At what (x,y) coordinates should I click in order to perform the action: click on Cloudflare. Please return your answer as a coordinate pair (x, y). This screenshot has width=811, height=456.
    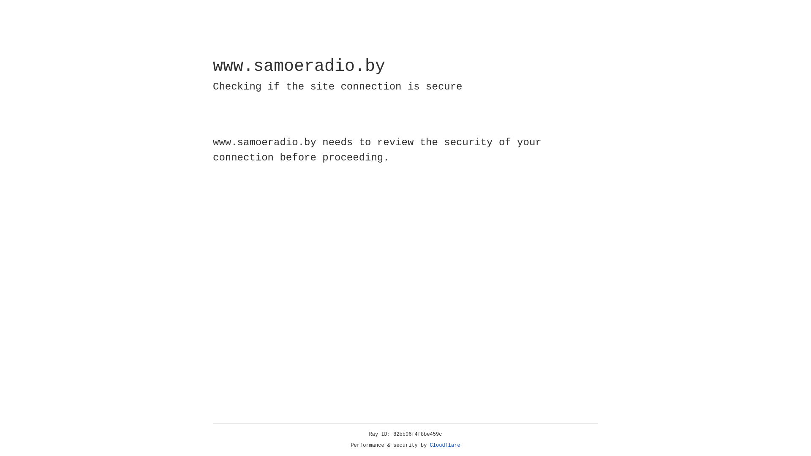
    Looking at the image, I should click on (445, 445).